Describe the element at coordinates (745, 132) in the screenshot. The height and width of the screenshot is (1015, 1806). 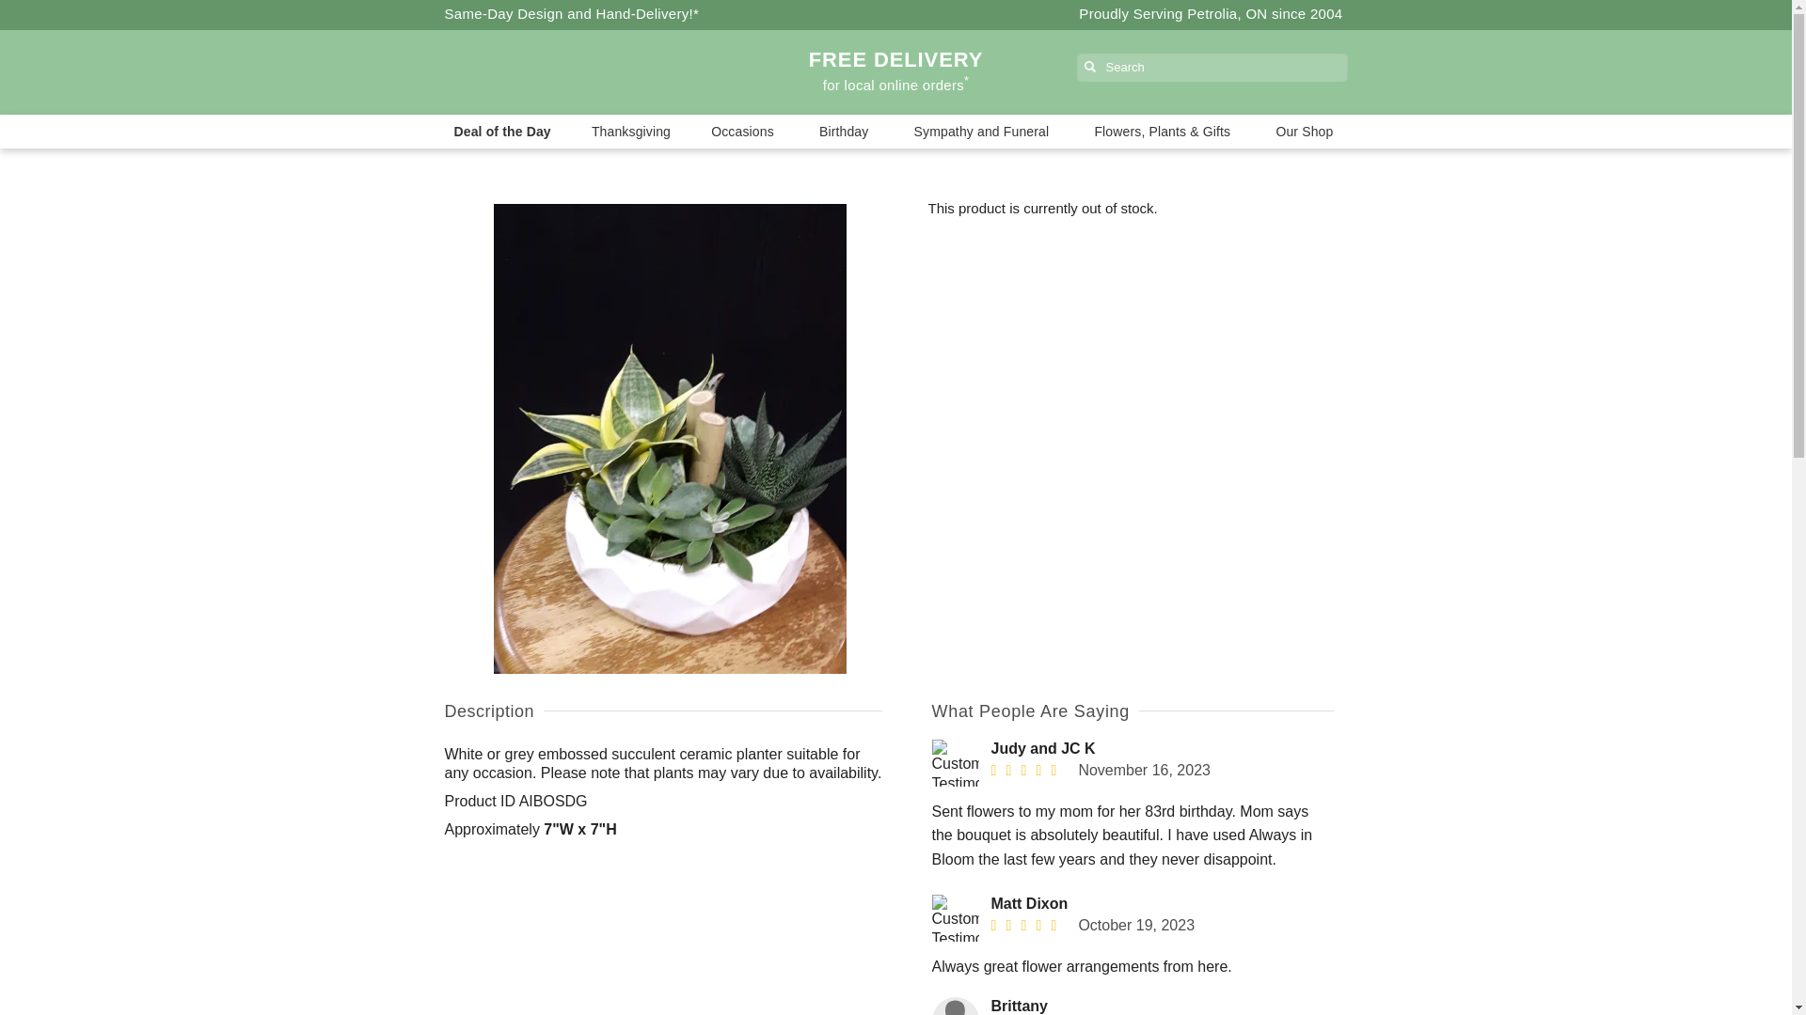
I see `Occasions` at that location.